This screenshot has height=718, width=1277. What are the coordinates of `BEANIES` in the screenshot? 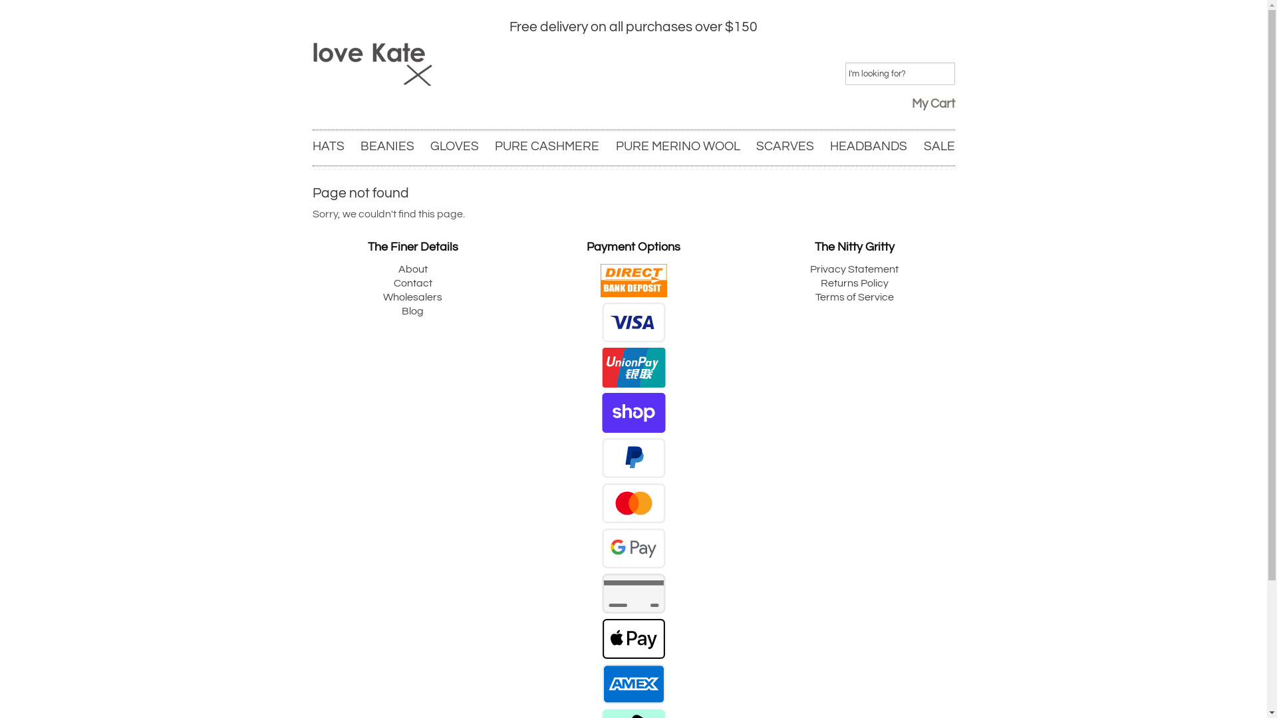 It's located at (387, 146).